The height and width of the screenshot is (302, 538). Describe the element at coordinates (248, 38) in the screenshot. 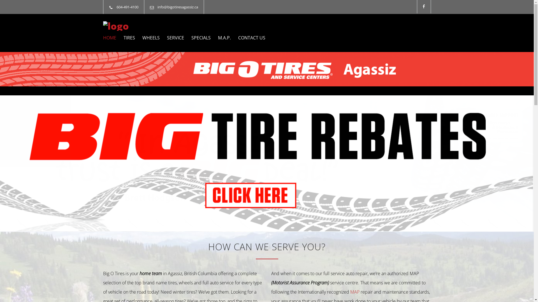

I see `CONTACT US` at that location.